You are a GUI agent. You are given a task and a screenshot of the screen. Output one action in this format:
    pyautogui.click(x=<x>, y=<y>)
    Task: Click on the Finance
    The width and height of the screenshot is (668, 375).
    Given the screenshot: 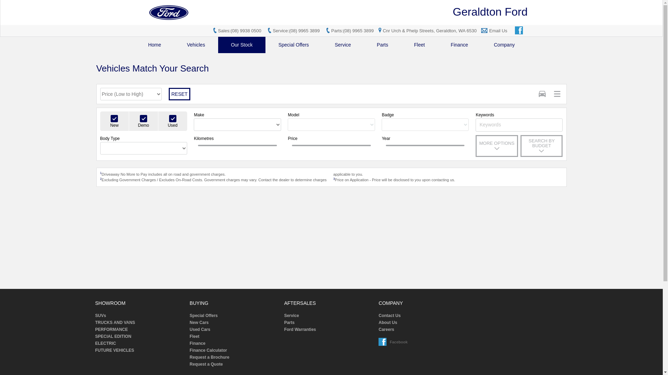 What is the action you would take?
    pyautogui.click(x=234, y=343)
    